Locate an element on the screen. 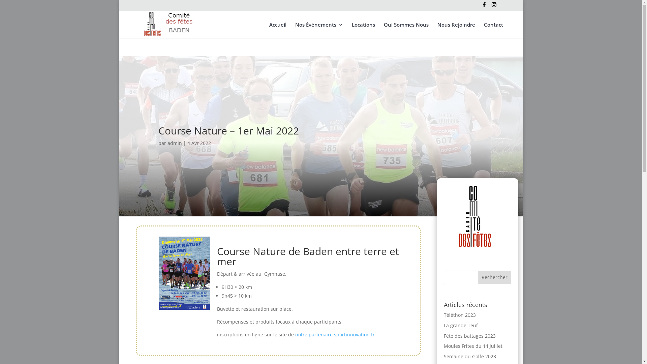 Image resolution: width=647 pixels, height=364 pixels. Locations is located at coordinates (363, 30).